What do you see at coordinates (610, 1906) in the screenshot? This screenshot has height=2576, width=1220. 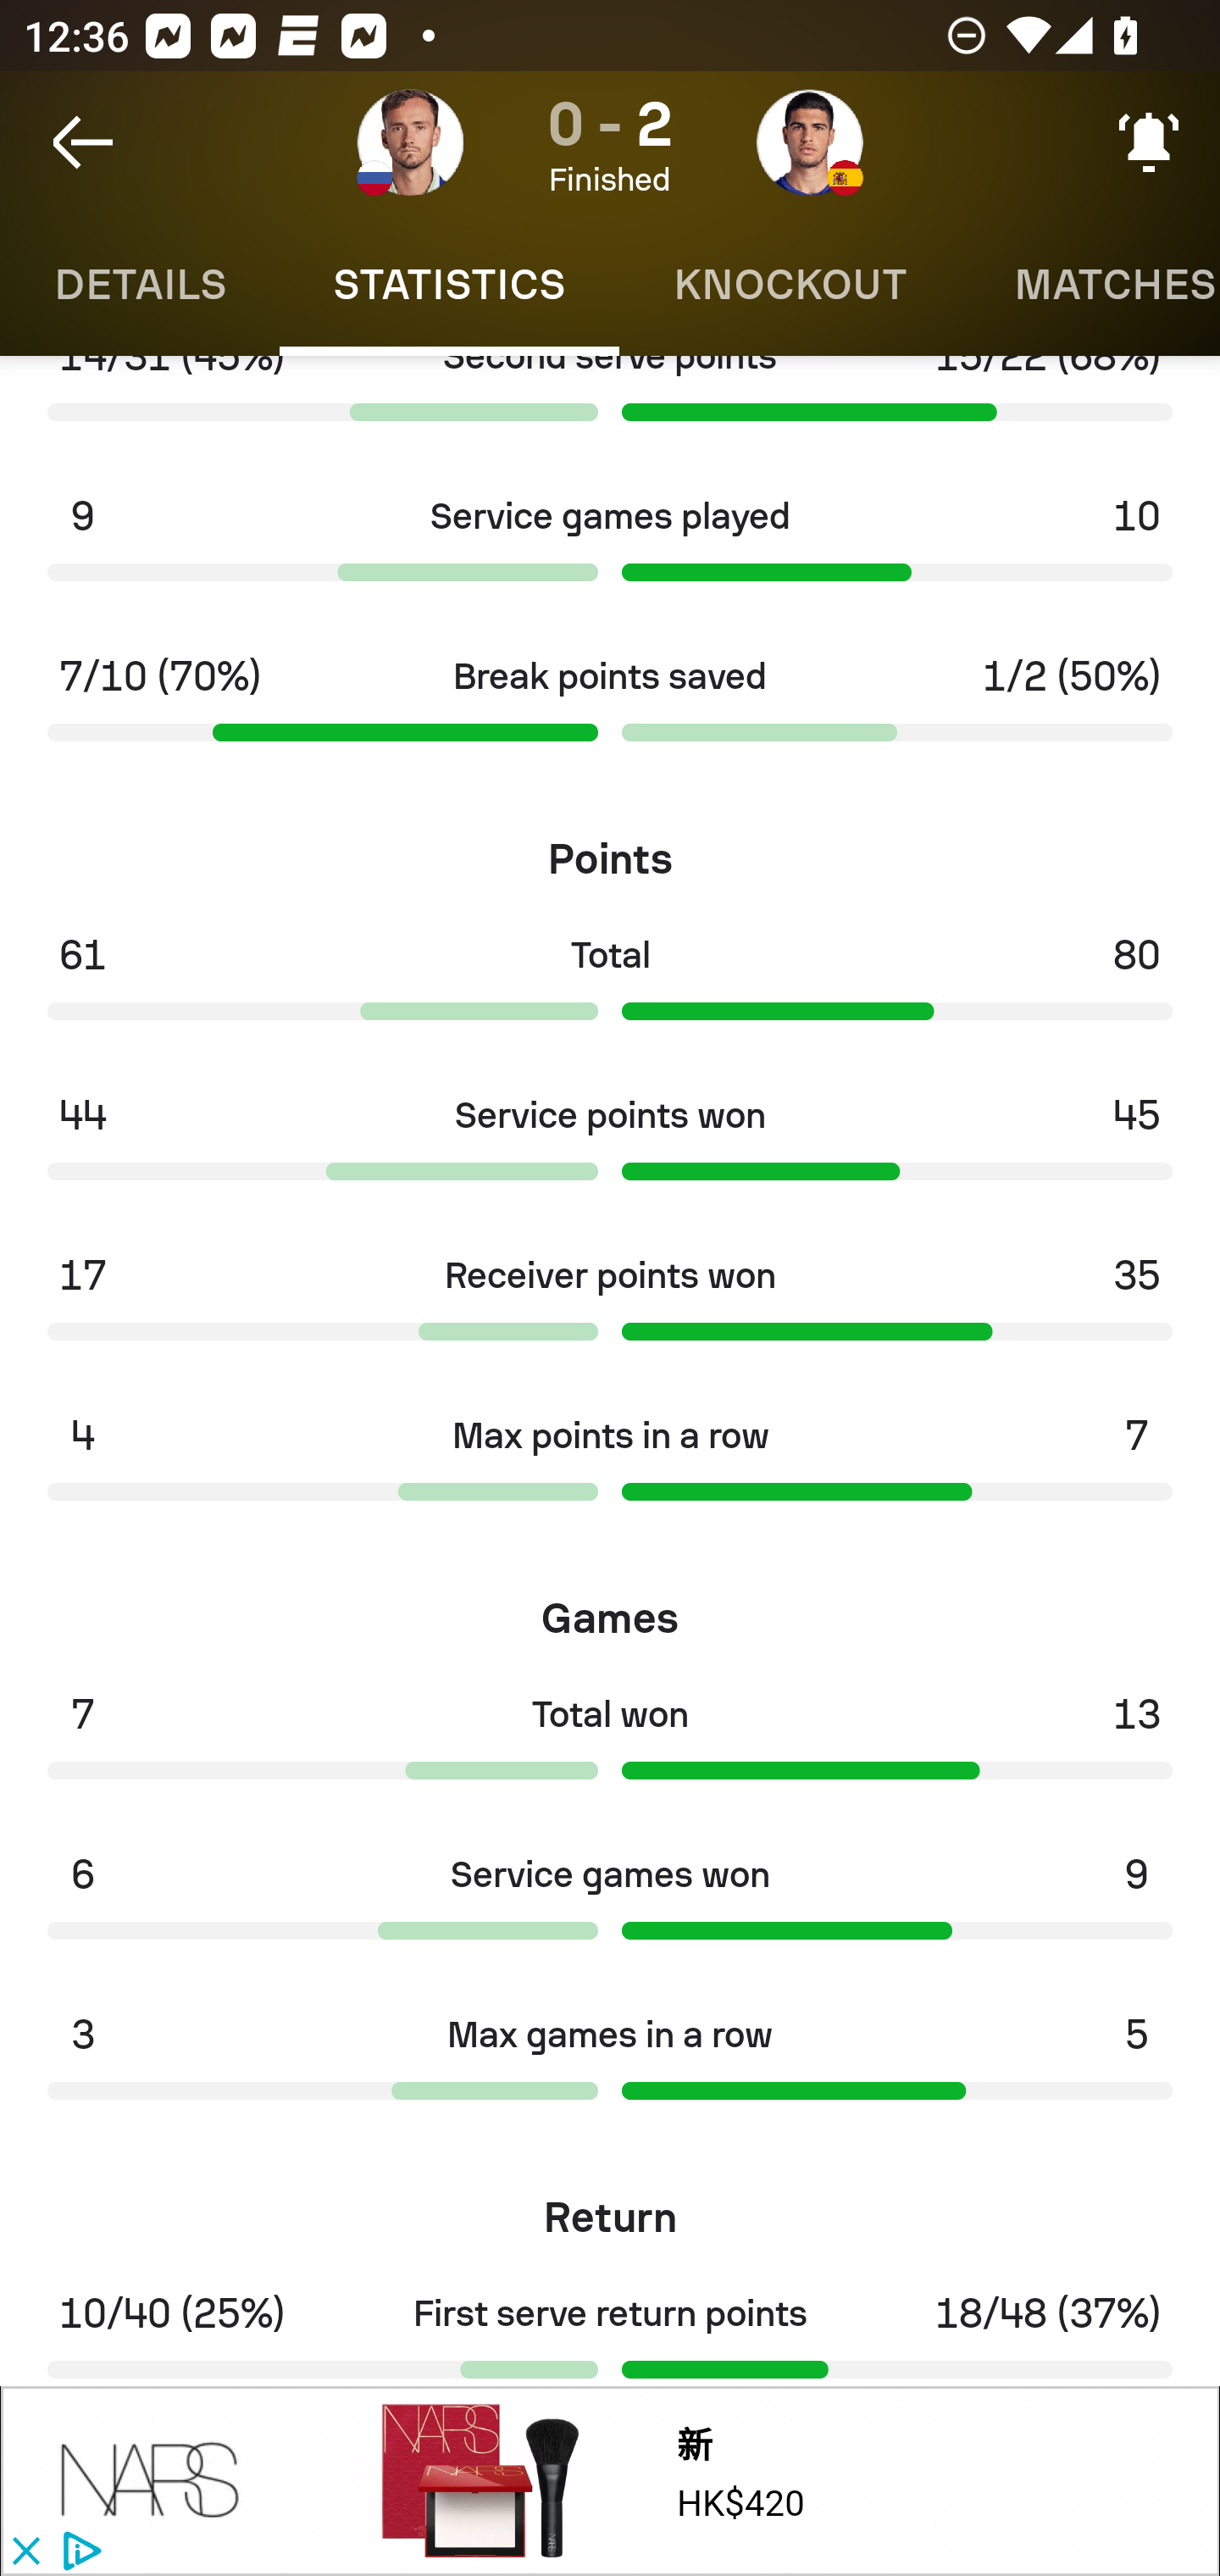 I see `6 Service games won 9 400.0 600.0` at bounding box center [610, 1906].